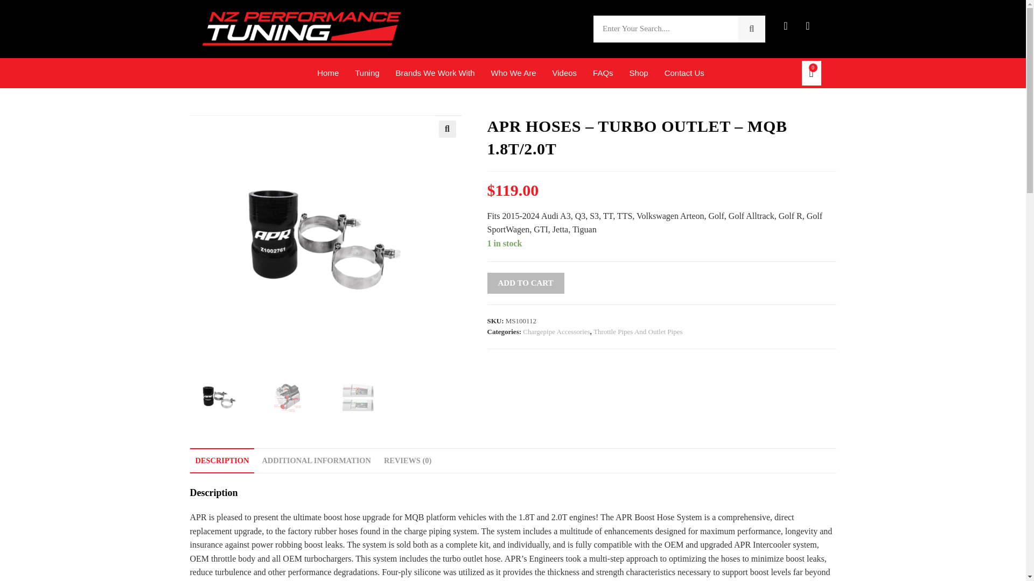 Image resolution: width=1034 pixels, height=581 pixels. I want to click on Contact Us, so click(684, 73).